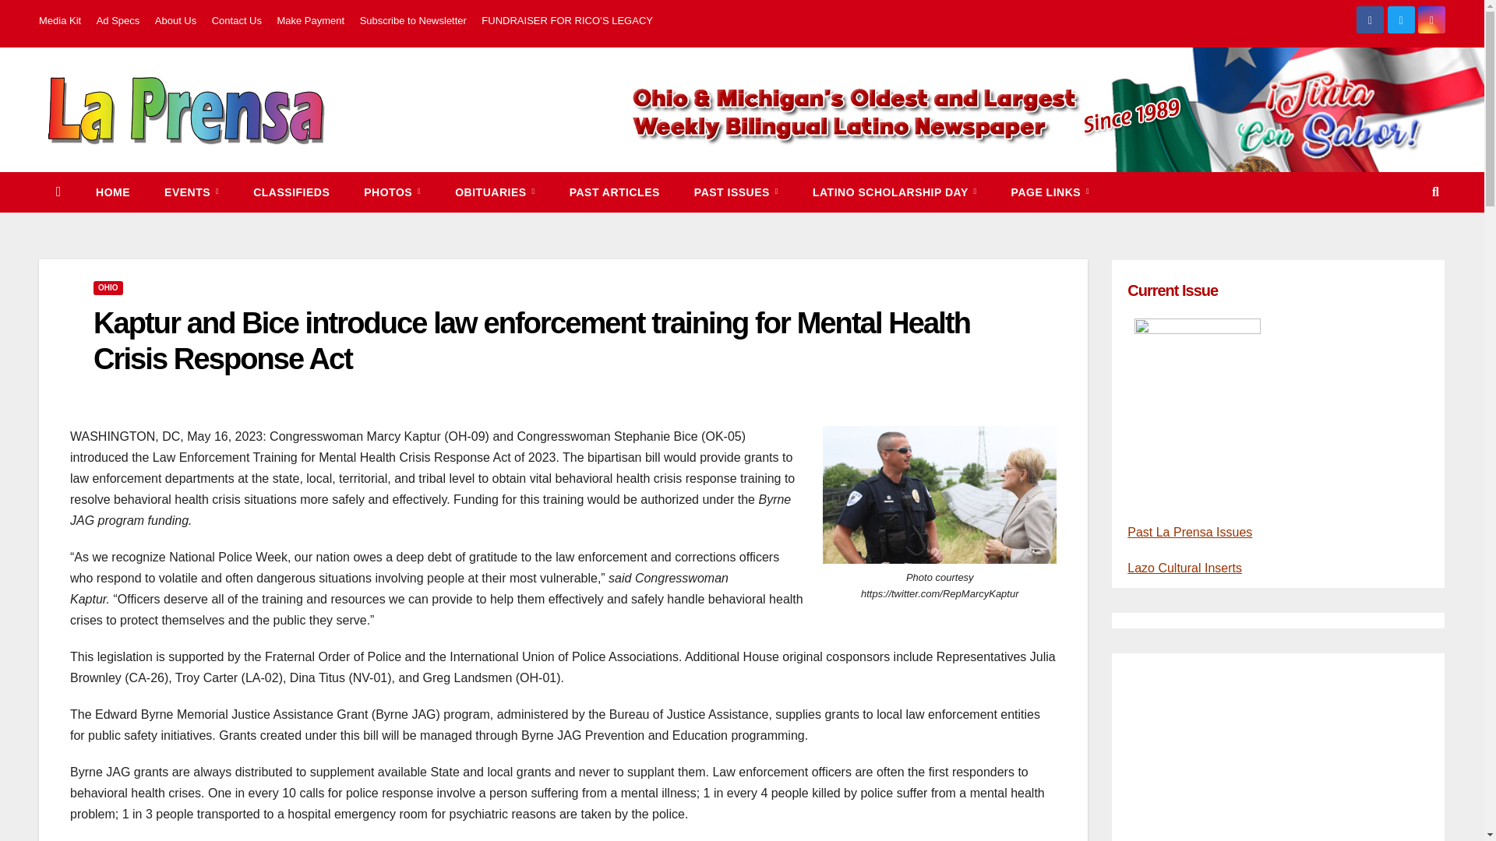 This screenshot has width=1496, height=841. Describe the element at coordinates (112, 192) in the screenshot. I see `Home` at that location.